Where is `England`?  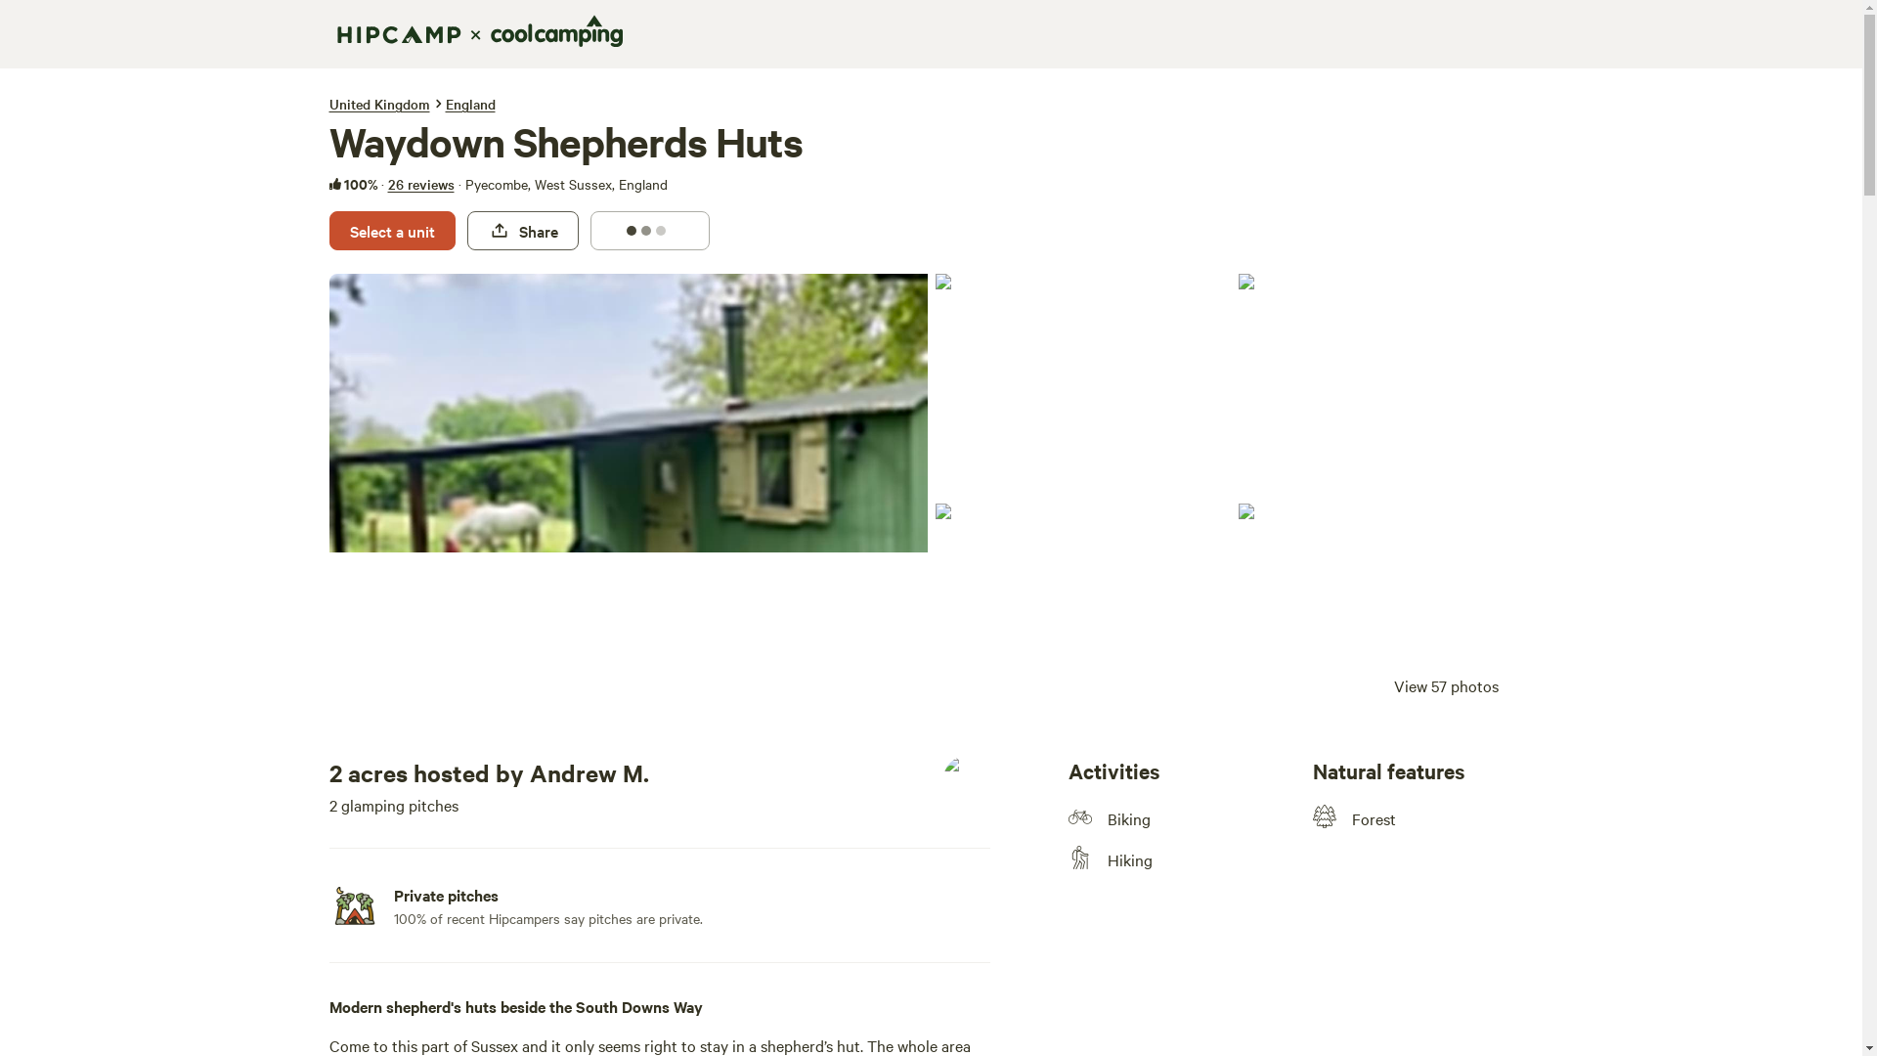
England is located at coordinates (470, 103).